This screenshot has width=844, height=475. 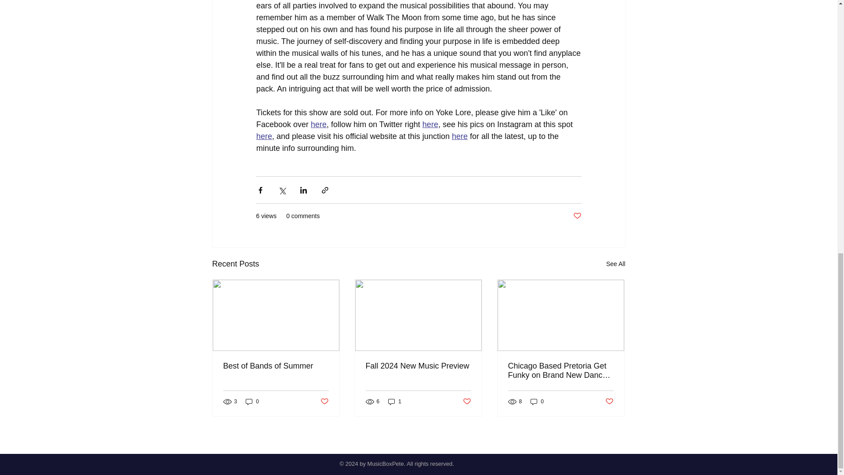 What do you see at coordinates (264, 136) in the screenshot?
I see `here` at bounding box center [264, 136].